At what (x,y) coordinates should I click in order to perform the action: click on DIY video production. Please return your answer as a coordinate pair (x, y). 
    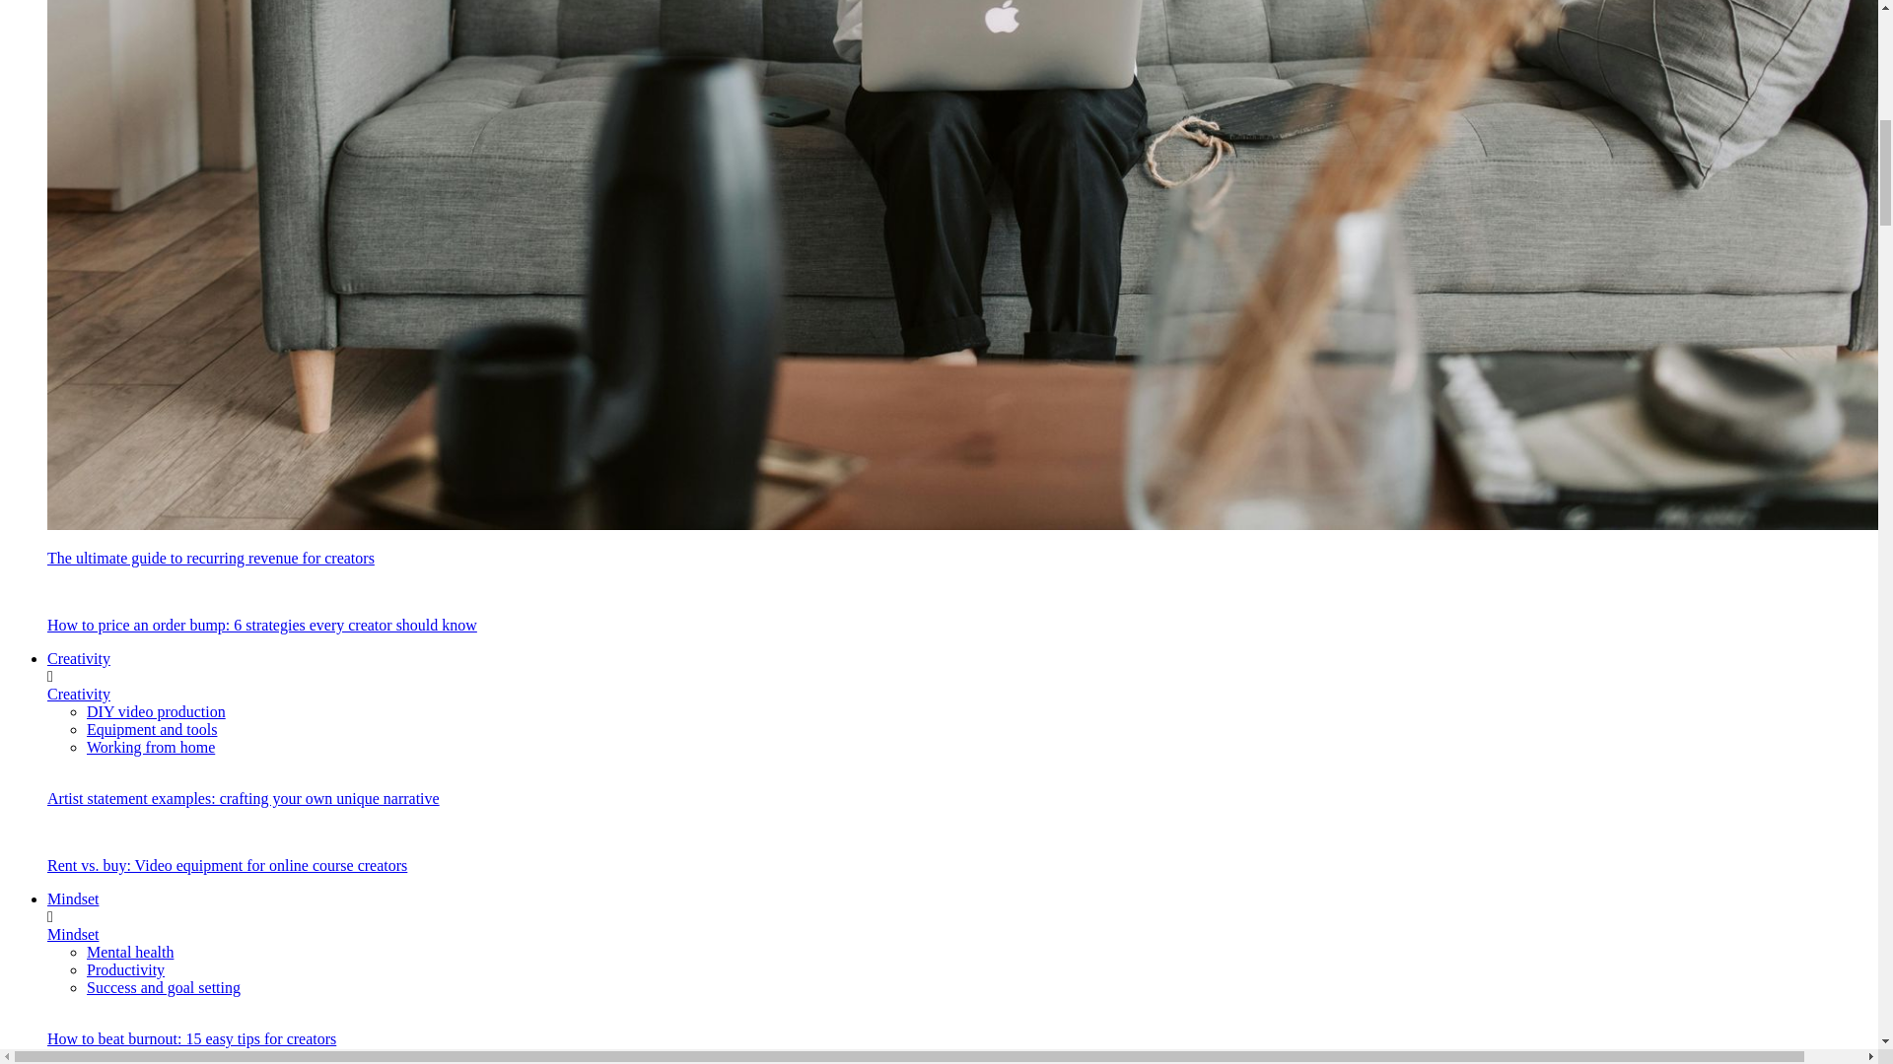
    Looking at the image, I should click on (156, 711).